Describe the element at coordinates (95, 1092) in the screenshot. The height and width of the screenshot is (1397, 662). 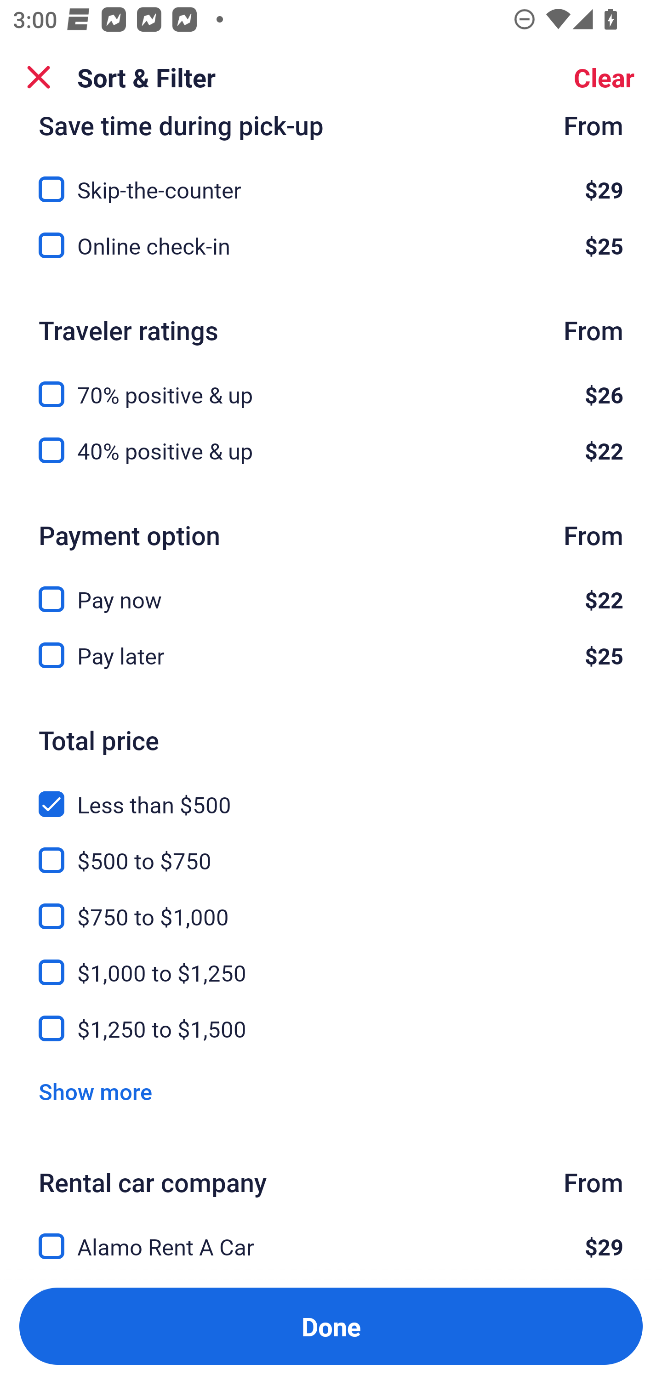
I see `Show more Show more Link` at that location.